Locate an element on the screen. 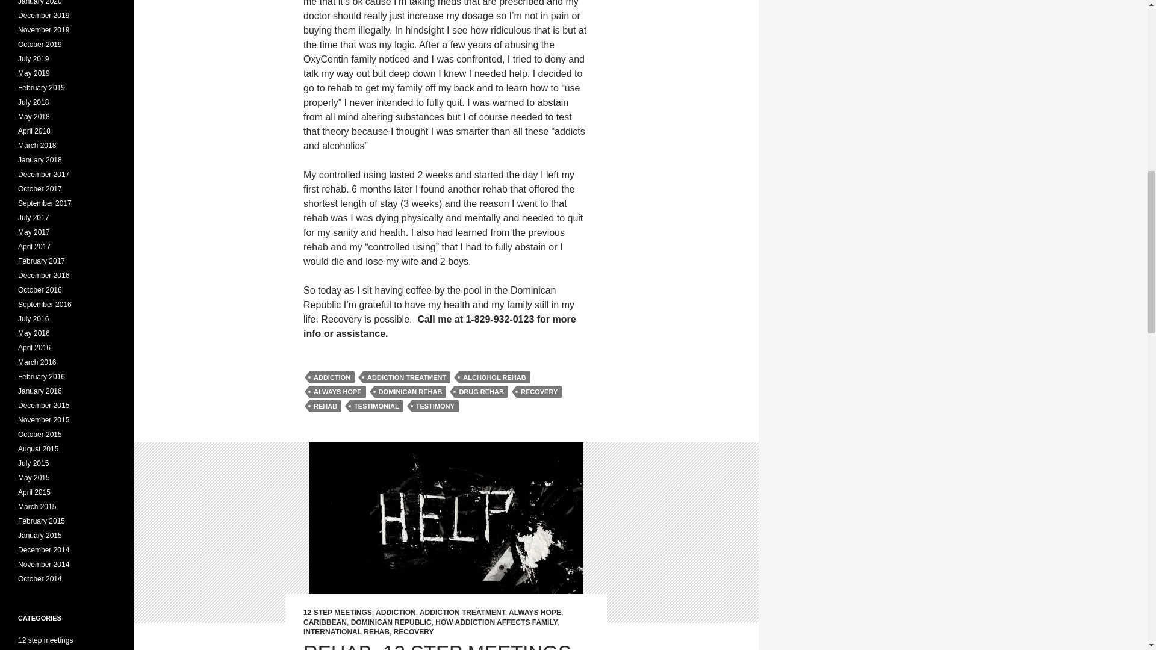  DOMINICAN REHAB is located at coordinates (411, 391).